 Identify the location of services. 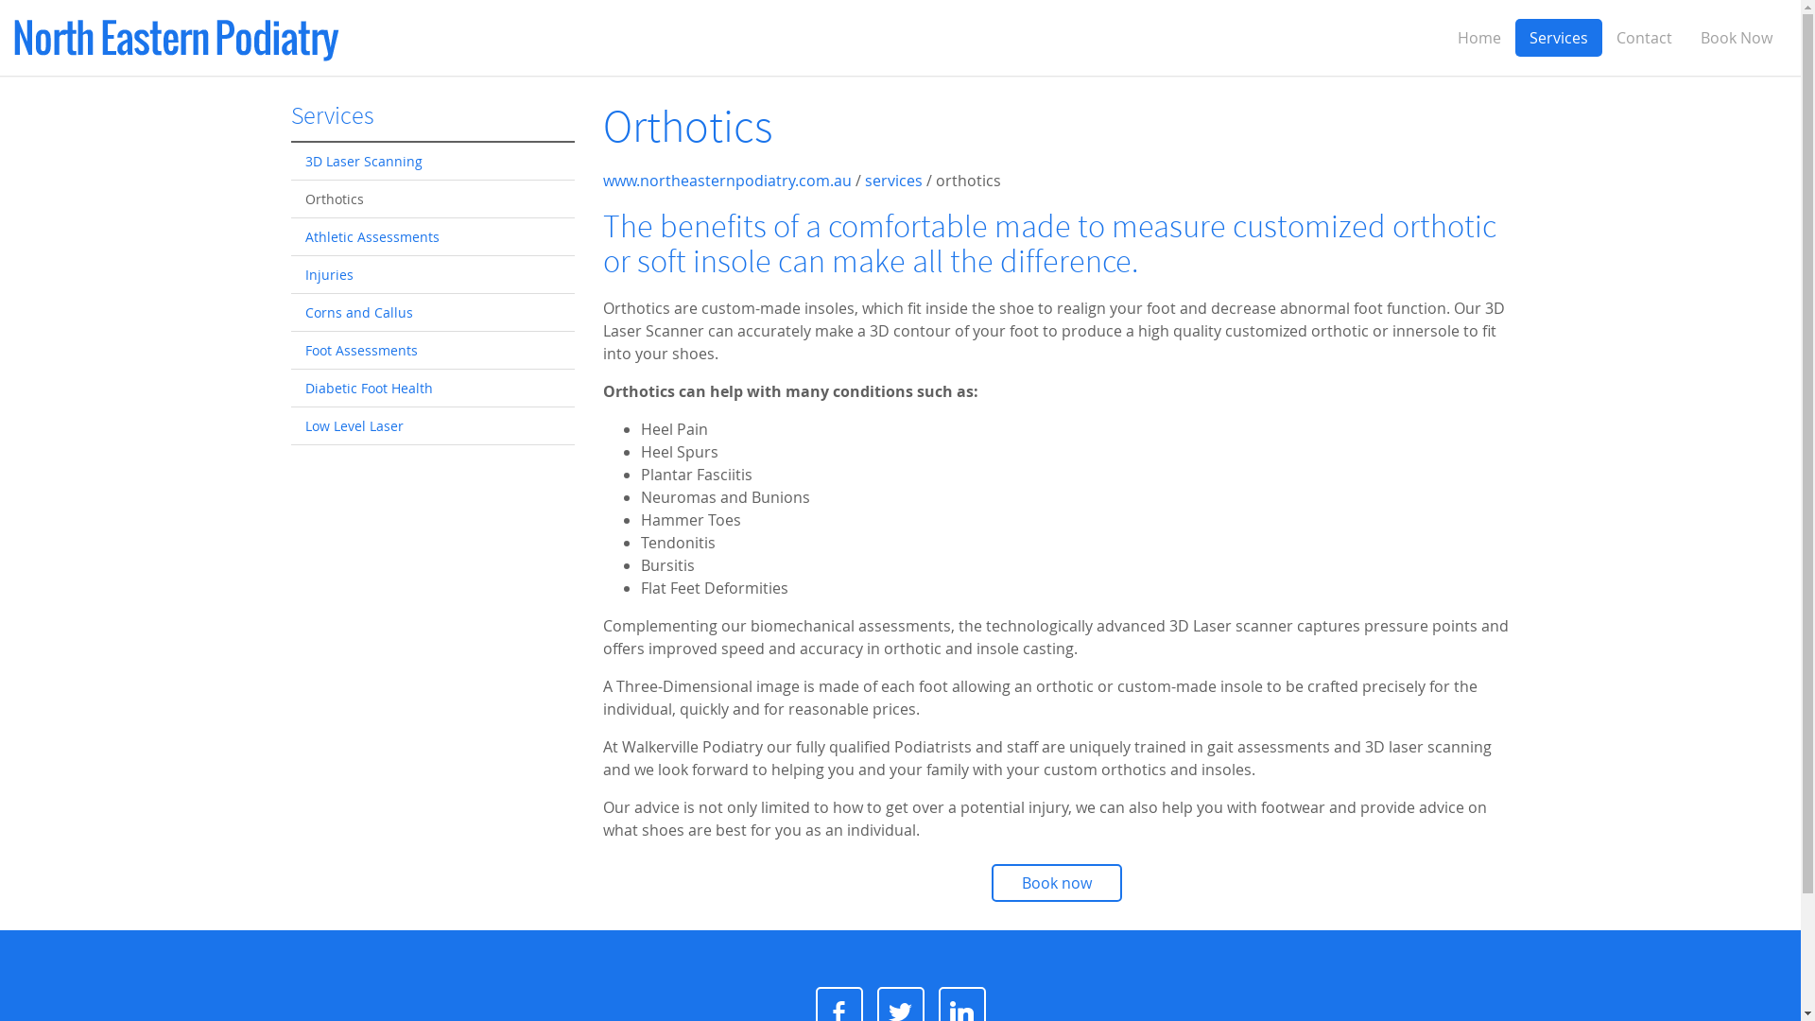
(892, 181).